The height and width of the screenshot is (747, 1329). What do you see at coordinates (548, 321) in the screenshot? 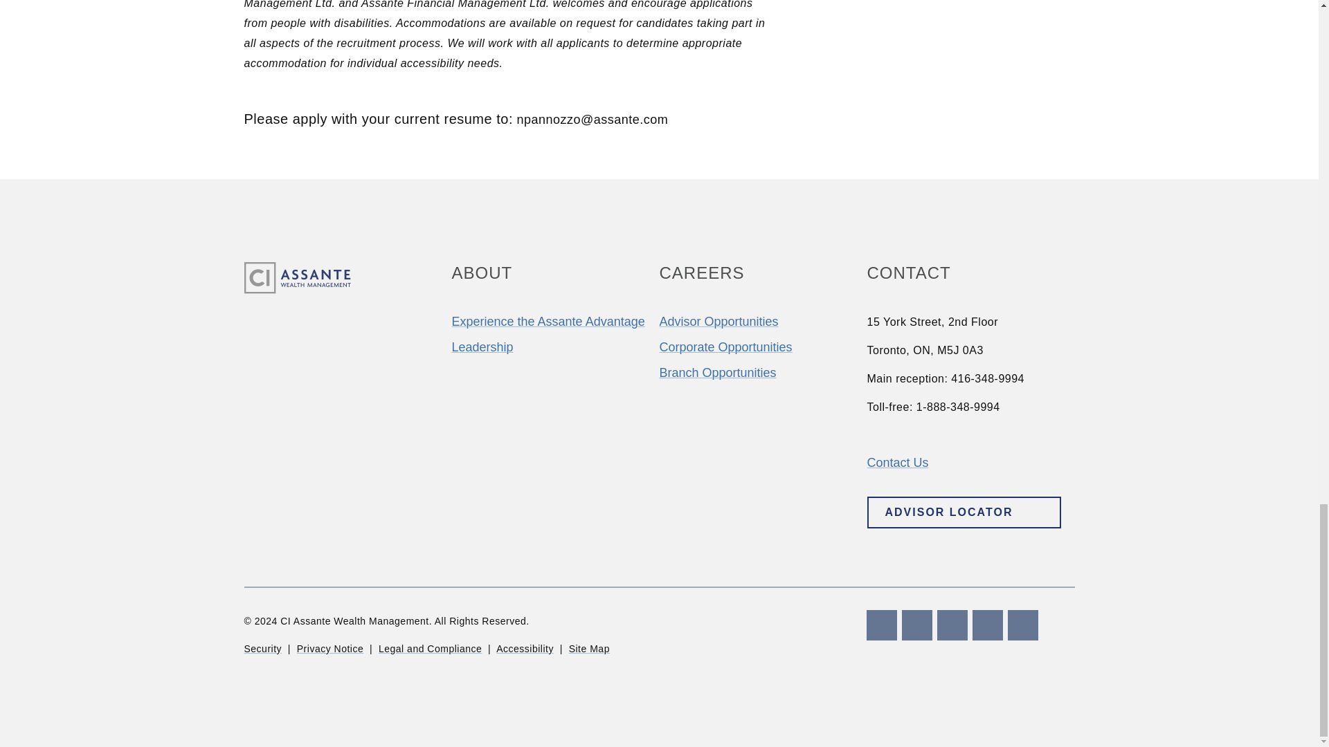
I see `Experience the Assante Advantage` at bounding box center [548, 321].